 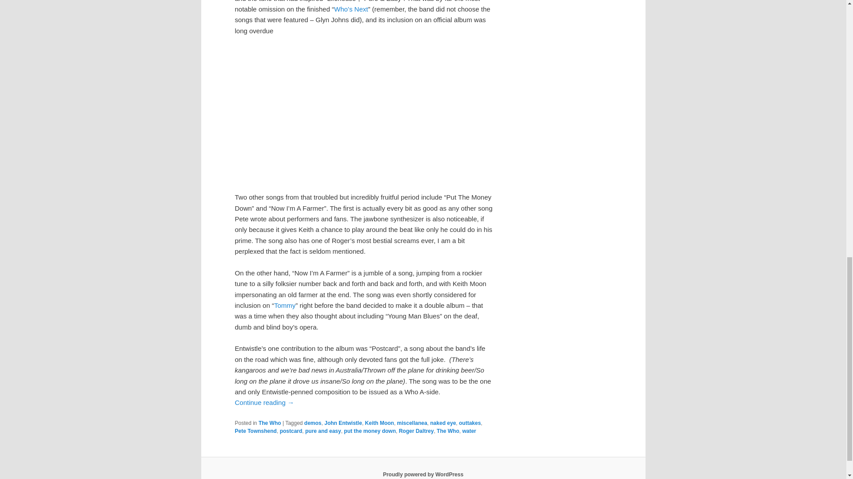 I want to click on naked eye, so click(x=442, y=423).